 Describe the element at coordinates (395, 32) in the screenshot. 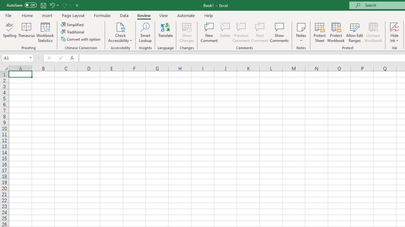

I see `Hide Ink` at that location.